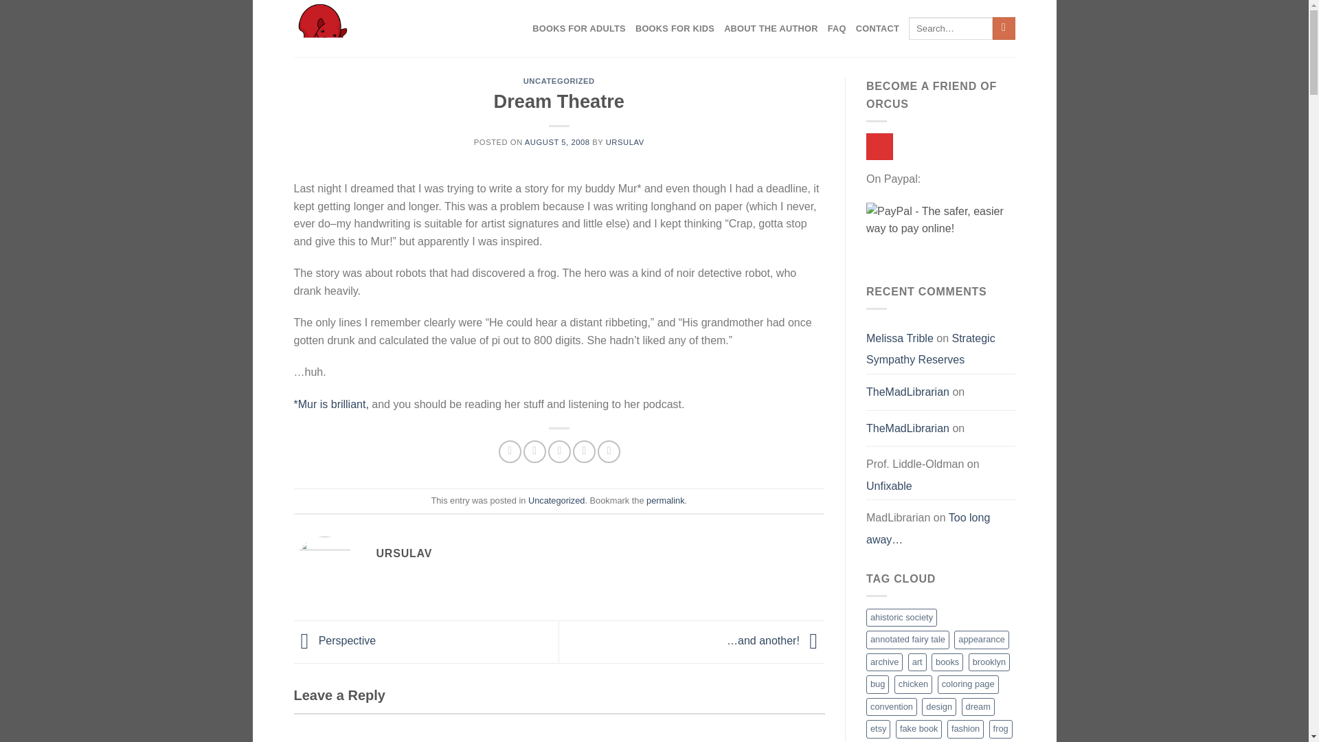  I want to click on permalink, so click(665, 500).